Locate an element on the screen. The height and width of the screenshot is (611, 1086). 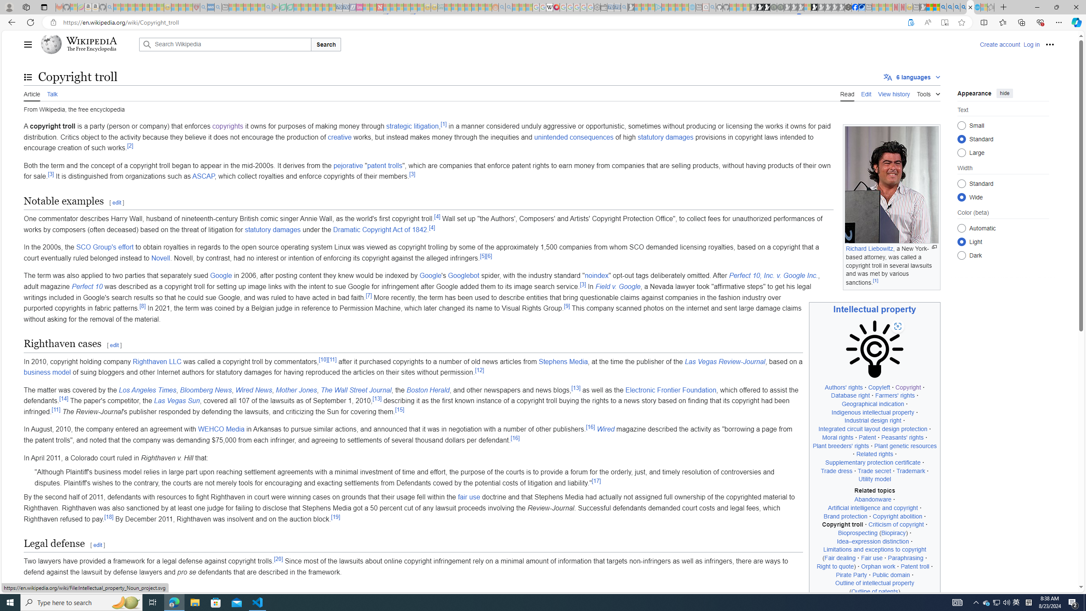
[13] is located at coordinates (378, 398).